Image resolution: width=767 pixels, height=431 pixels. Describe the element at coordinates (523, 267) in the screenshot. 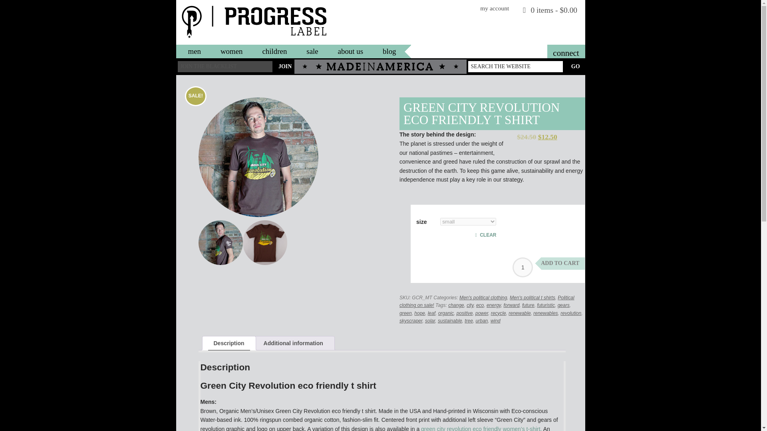

I see `1` at that location.